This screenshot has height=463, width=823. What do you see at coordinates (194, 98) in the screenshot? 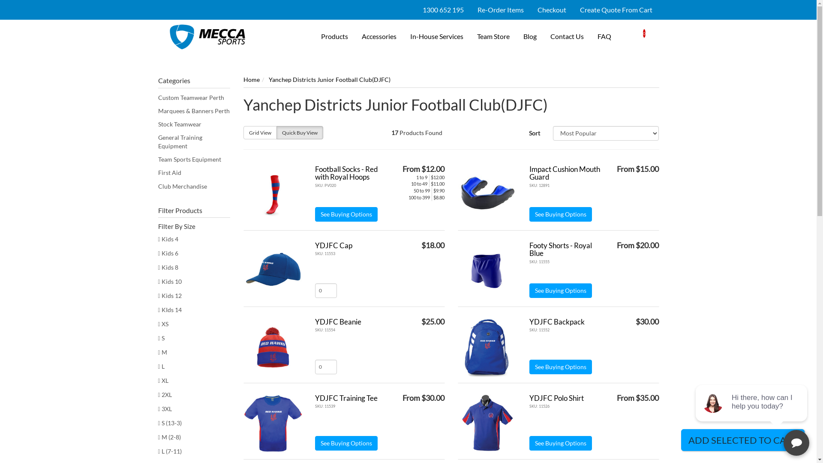
I see `Custom Teamwear Perth` at bounding box center [194, 98].